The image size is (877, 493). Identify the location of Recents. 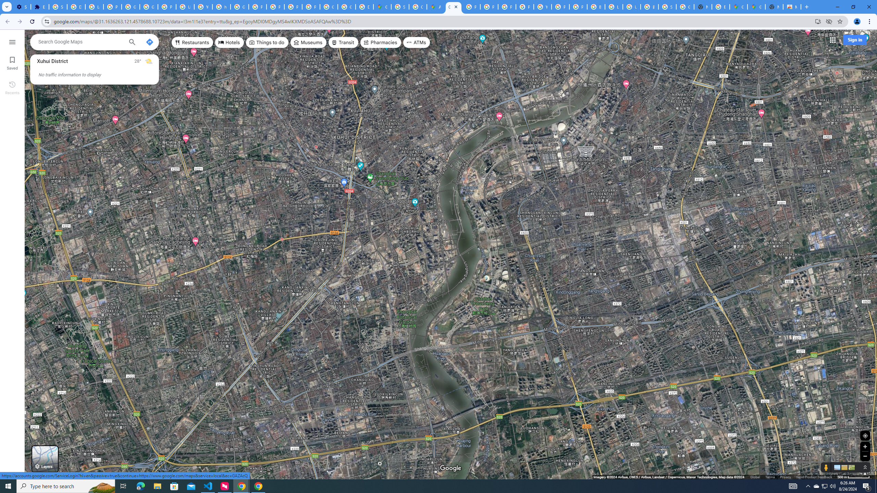
(12, 87).